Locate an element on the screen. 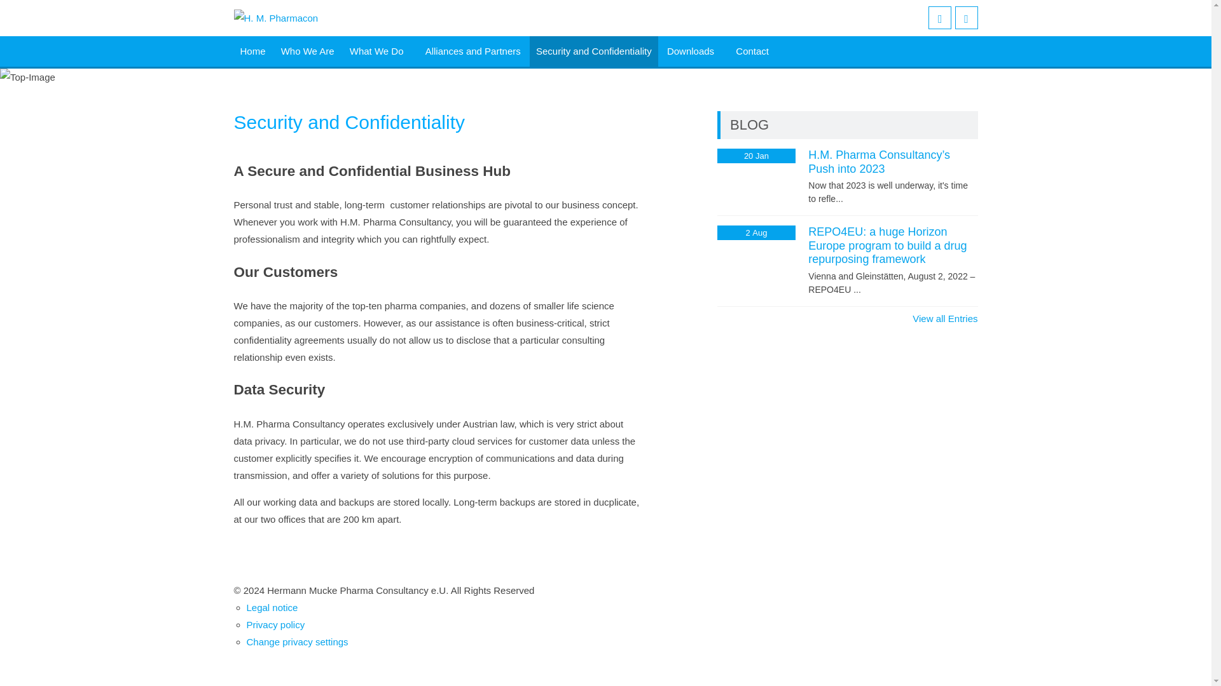  Who We Are is located at coordinates (308, 51).